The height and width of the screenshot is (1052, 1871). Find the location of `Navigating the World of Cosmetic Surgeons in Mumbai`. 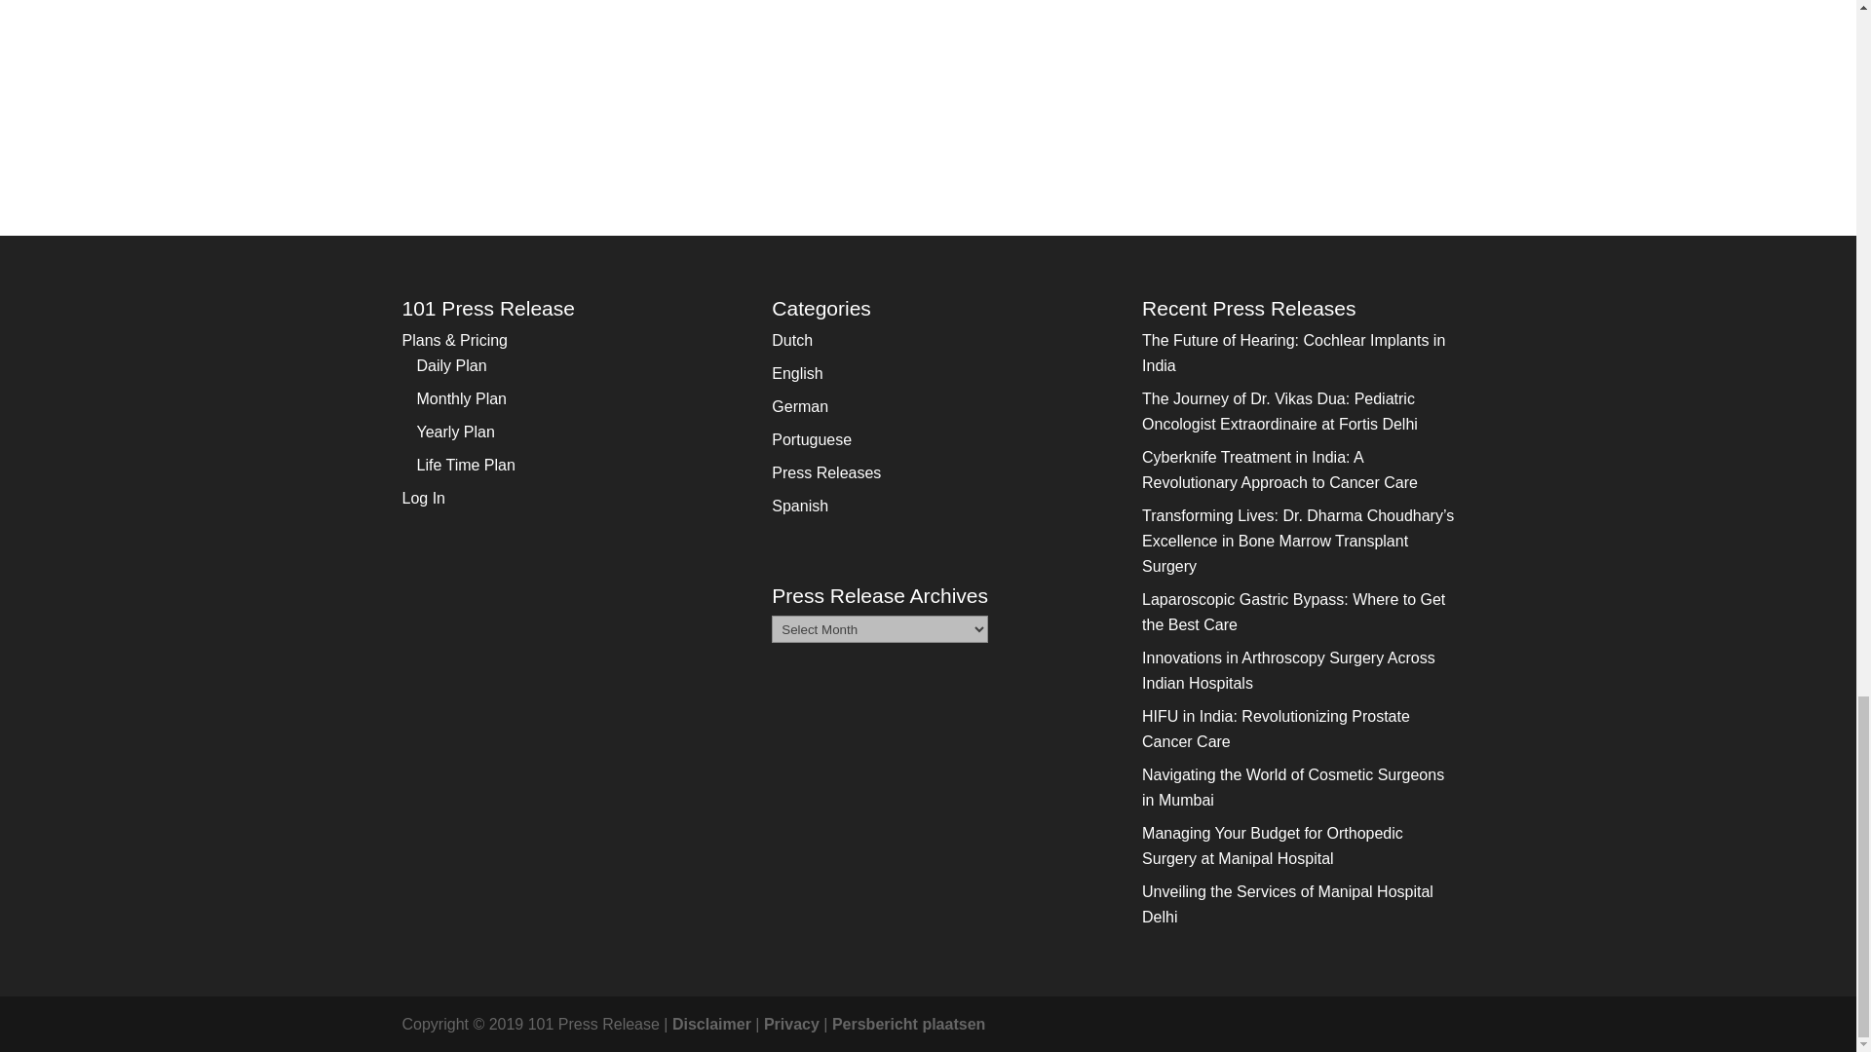

Navigating the World of Cosmetic Surgeons in Mumbai is located at coordinates (1292, 787).